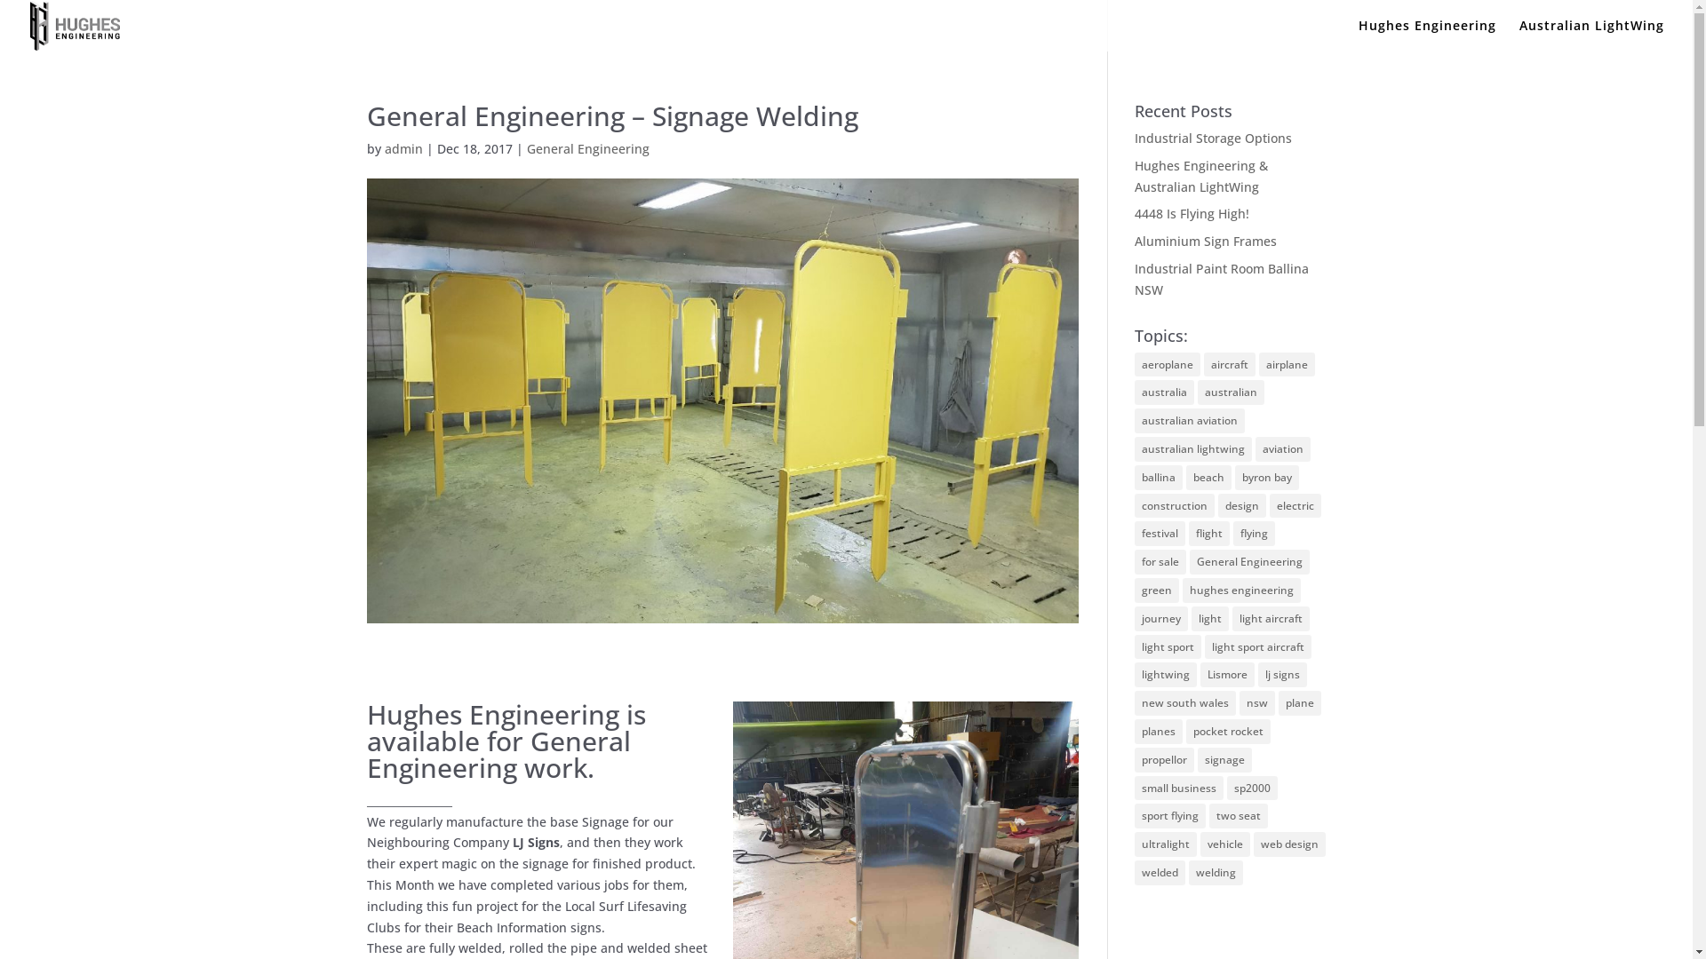 The height and width of the screenshot is (959, 1706). I want to click on planes, so click(1159, 732).